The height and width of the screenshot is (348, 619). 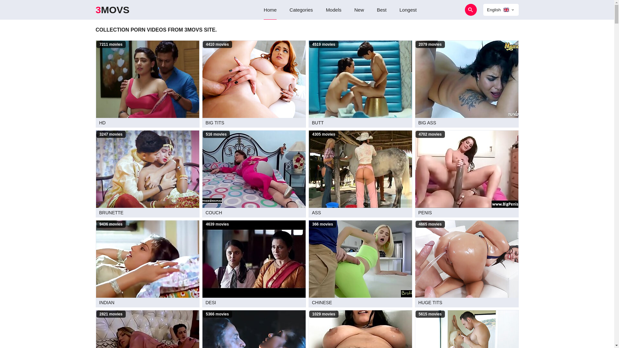 I want to click on 4702 movies
PENIS, so click(x=467, y=174).